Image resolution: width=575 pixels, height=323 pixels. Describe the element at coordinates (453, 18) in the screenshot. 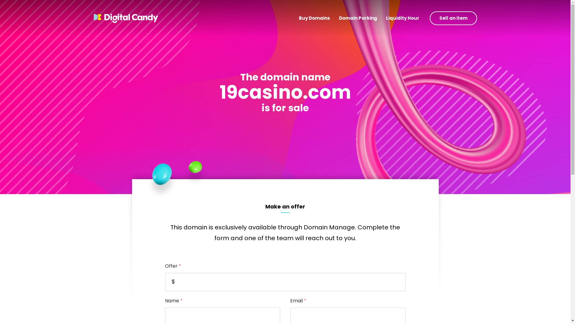

I see `Sell an item` at that location.